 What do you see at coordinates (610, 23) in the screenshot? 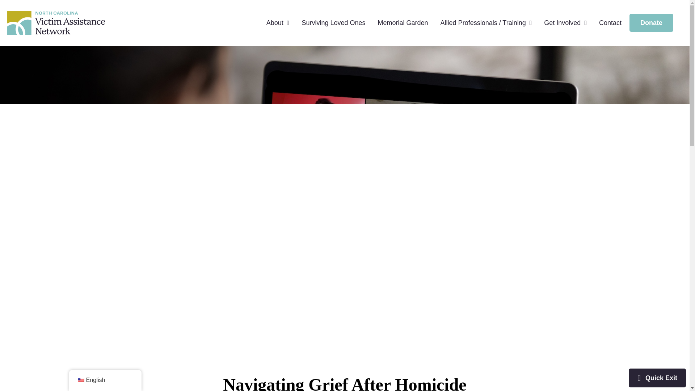
I see `Contact` at bounding box center [610, 23].